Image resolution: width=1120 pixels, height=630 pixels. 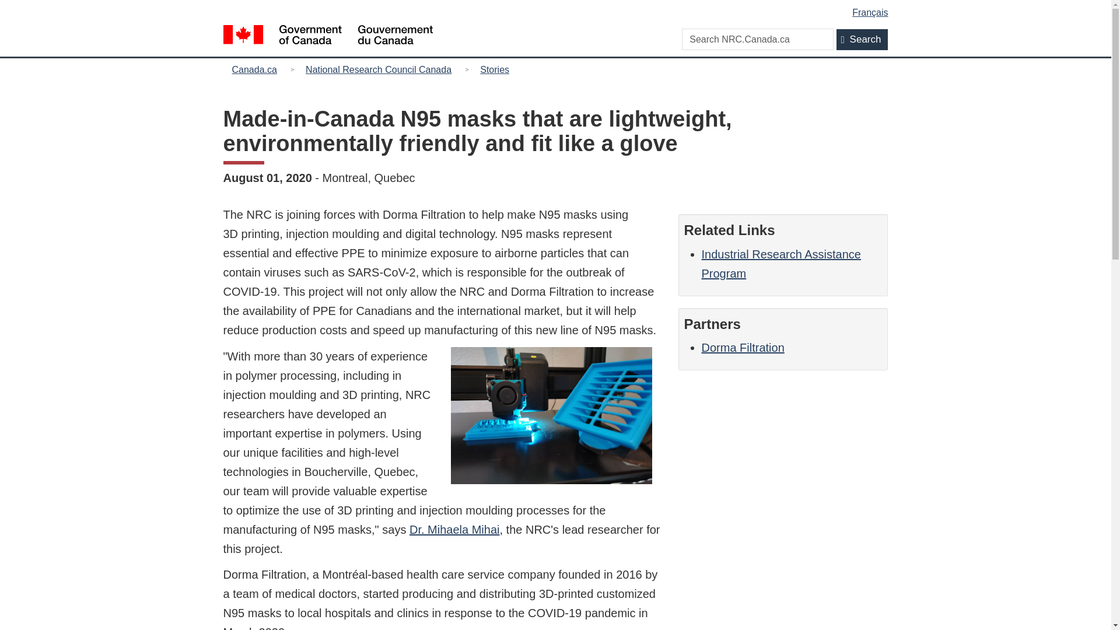 I want to click on Dorma Filtration, so click(x=742, y=348).